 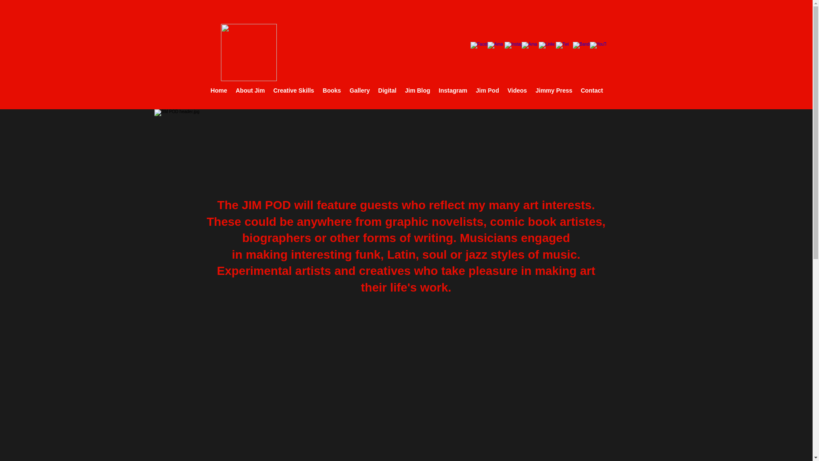 I want to click on Digital, so click(x=386, y=90).